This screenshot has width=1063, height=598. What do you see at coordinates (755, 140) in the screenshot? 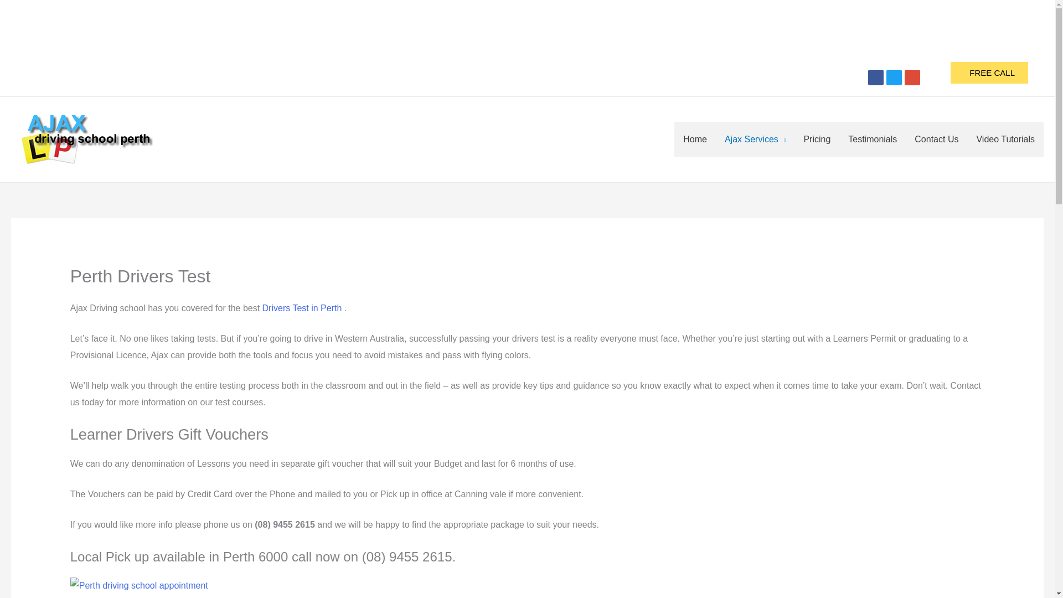
I see `Ajax Services` at bounding box center [755, 140].